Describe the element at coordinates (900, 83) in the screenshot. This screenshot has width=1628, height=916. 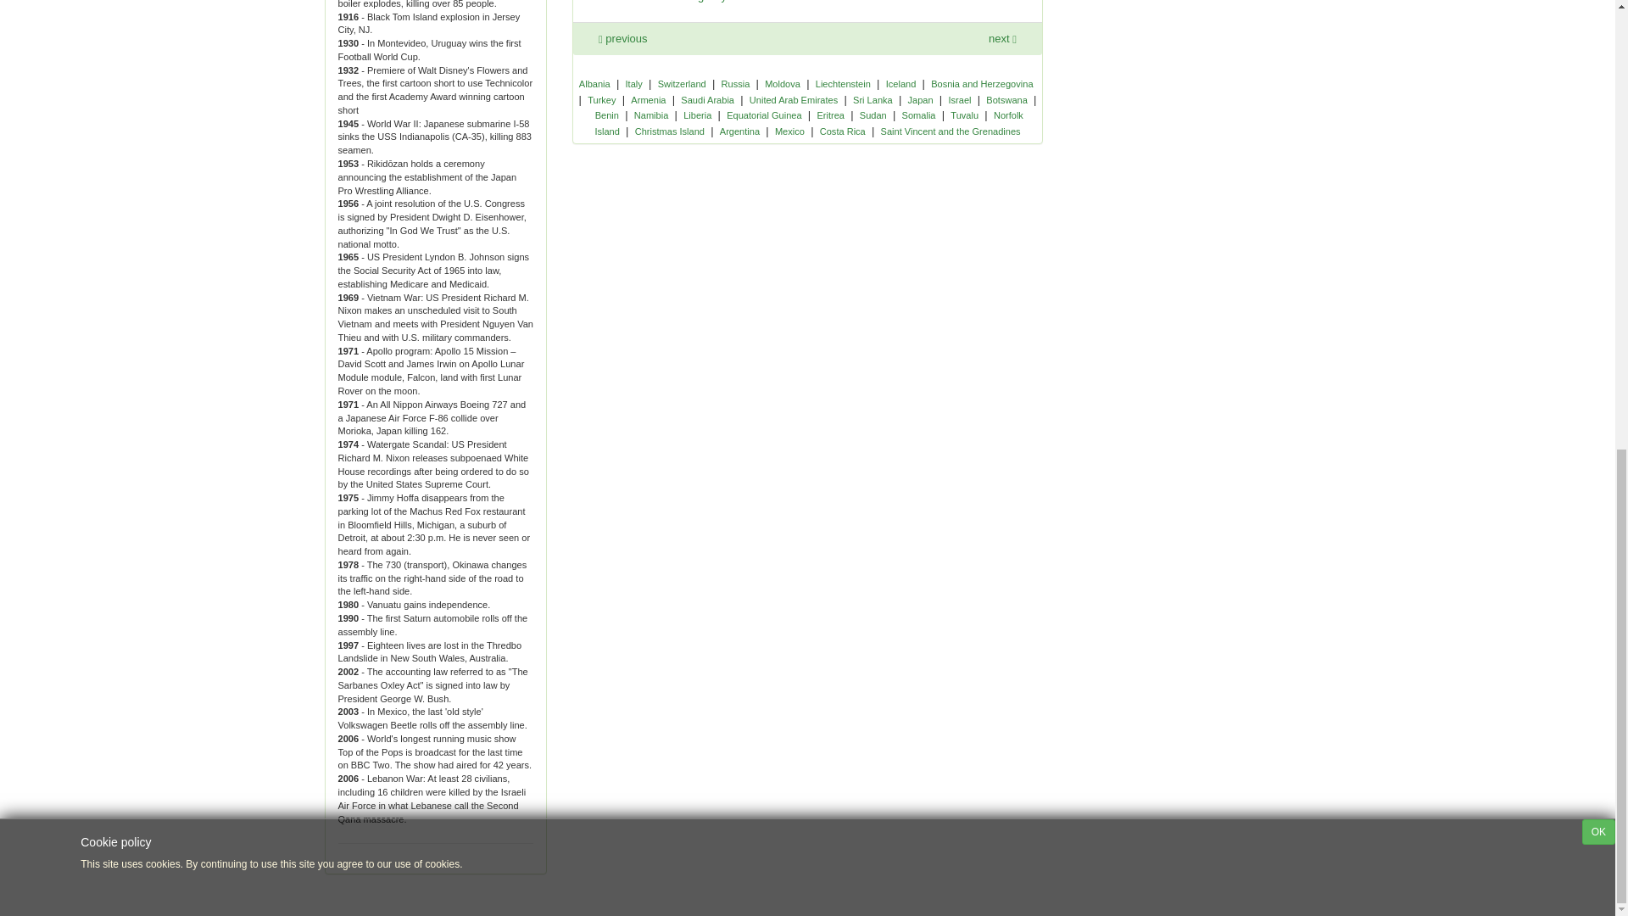
I see `Iceland` at that location.